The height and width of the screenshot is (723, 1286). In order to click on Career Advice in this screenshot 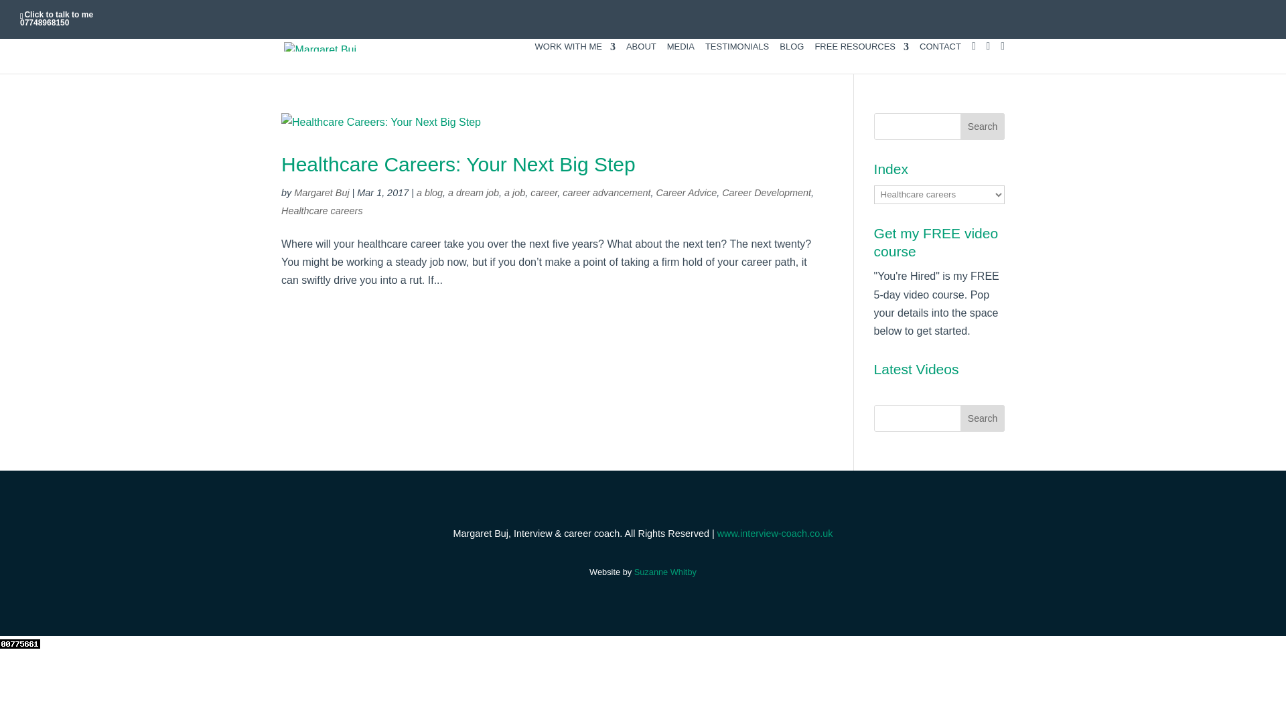, I will do `click(687, 192)`.